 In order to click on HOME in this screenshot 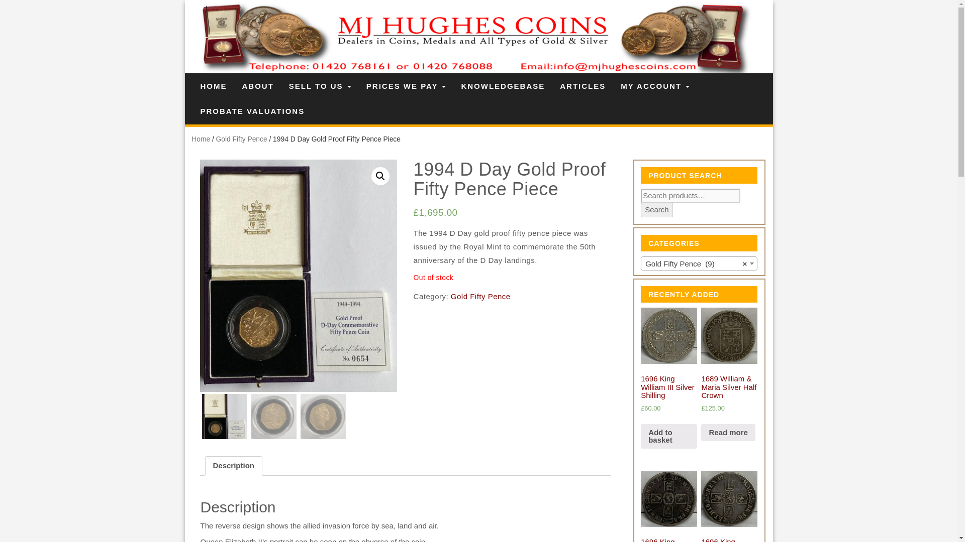, I will do `click(214, 86)`.